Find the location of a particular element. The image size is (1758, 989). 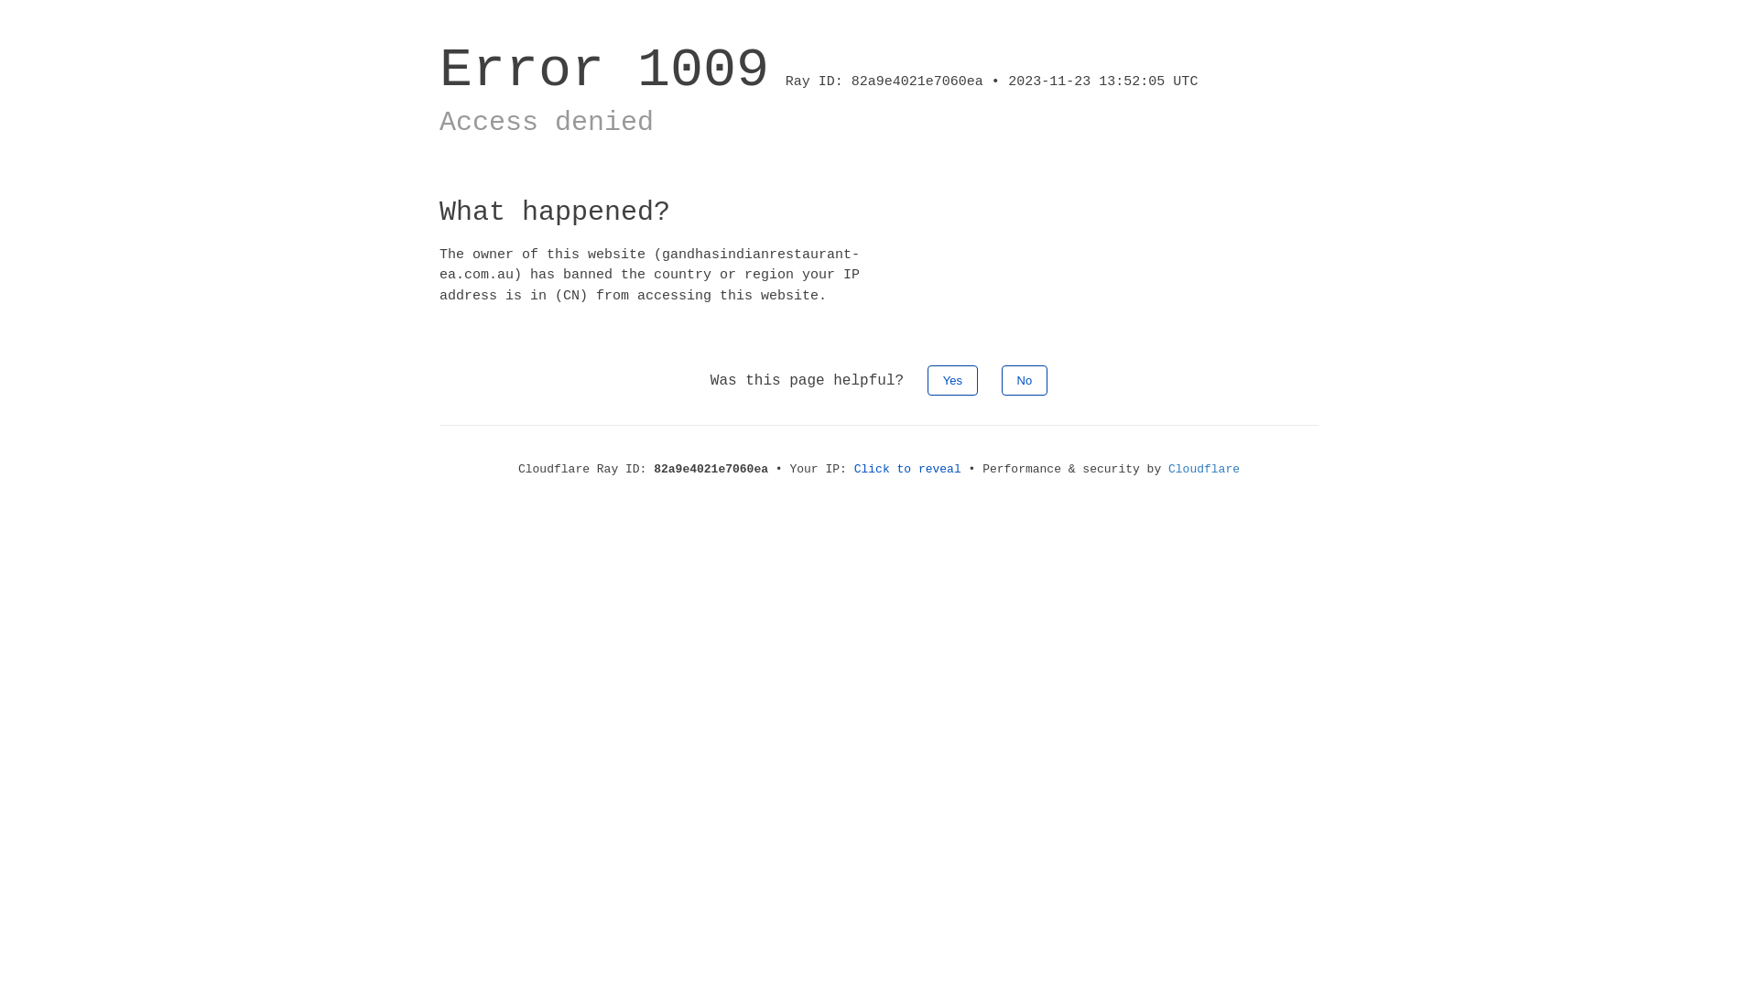

Click to reveal is located at coordinates (908, 469).